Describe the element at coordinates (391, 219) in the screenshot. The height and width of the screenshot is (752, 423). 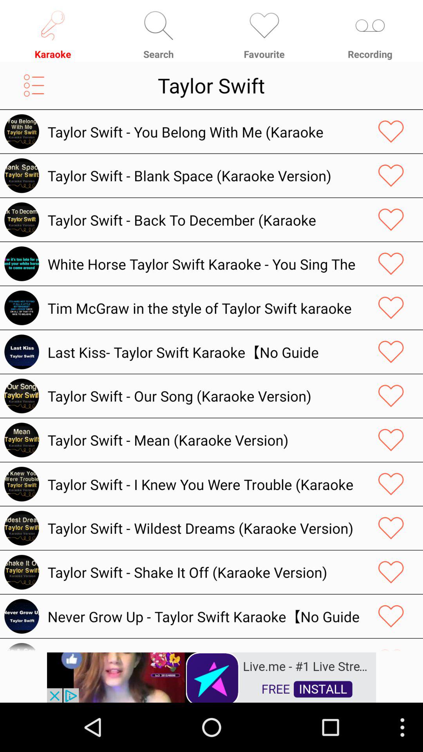
I see `heart this track` at that location.